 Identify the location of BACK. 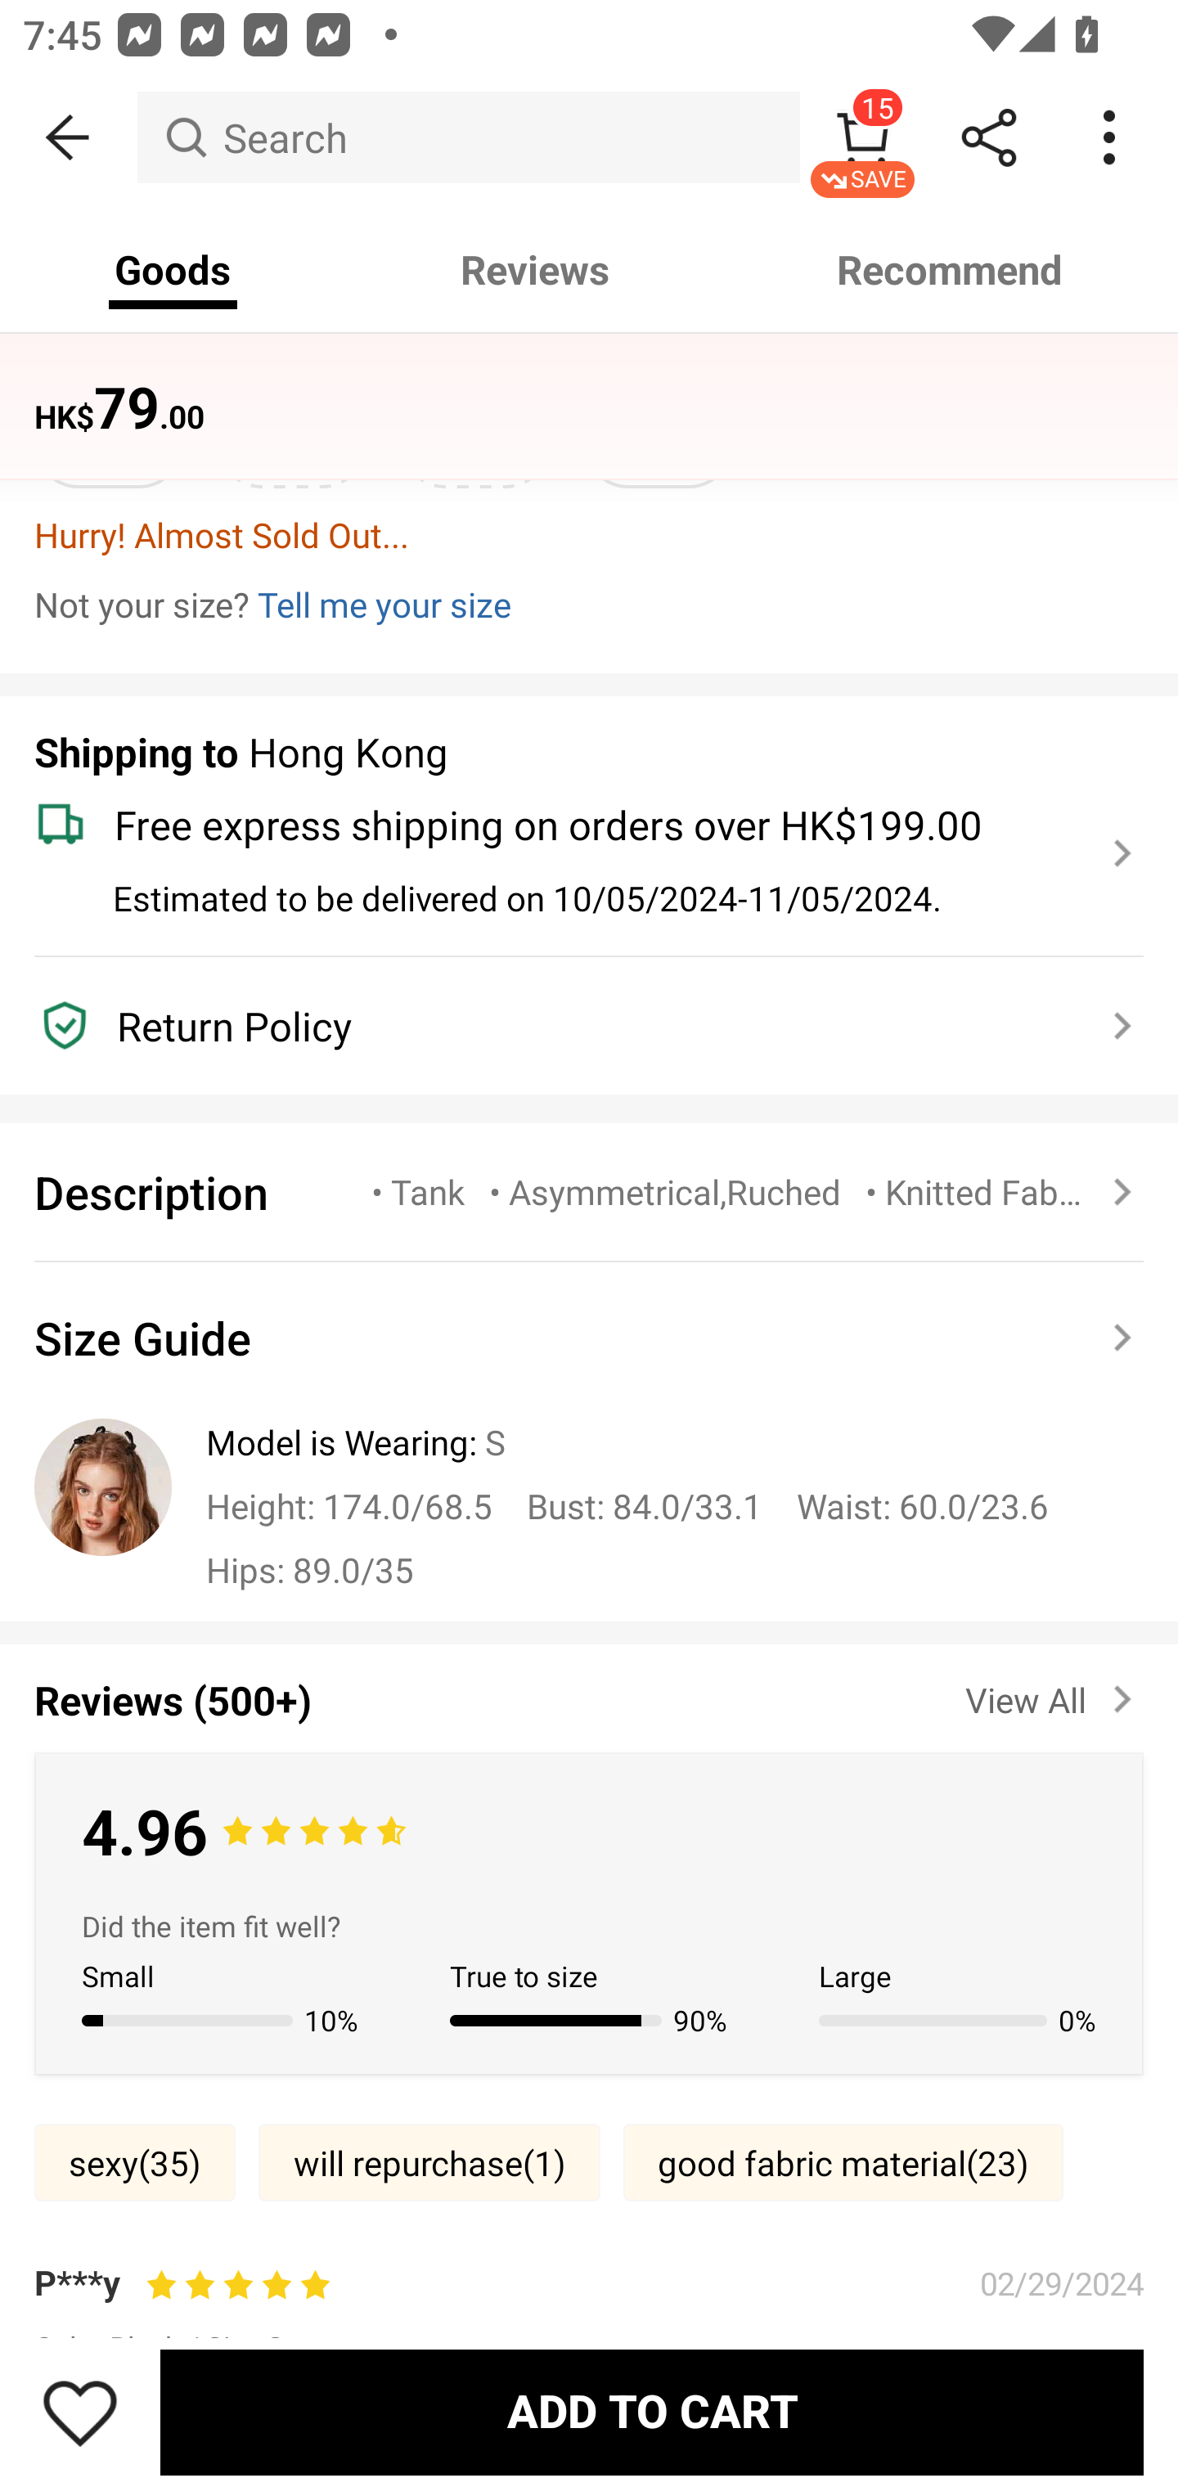
(69, 137).